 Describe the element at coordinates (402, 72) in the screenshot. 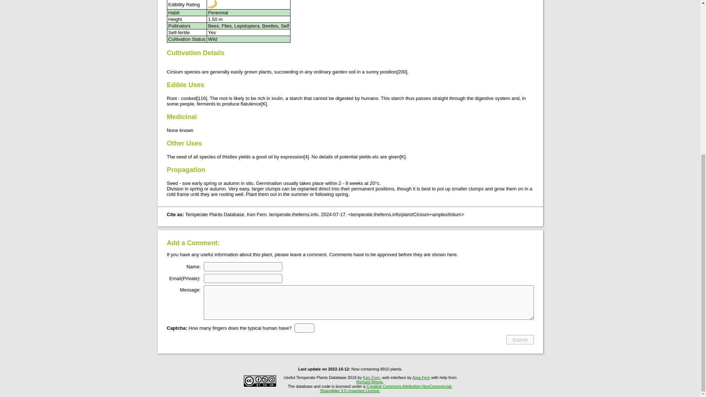

I see `200` at that location.